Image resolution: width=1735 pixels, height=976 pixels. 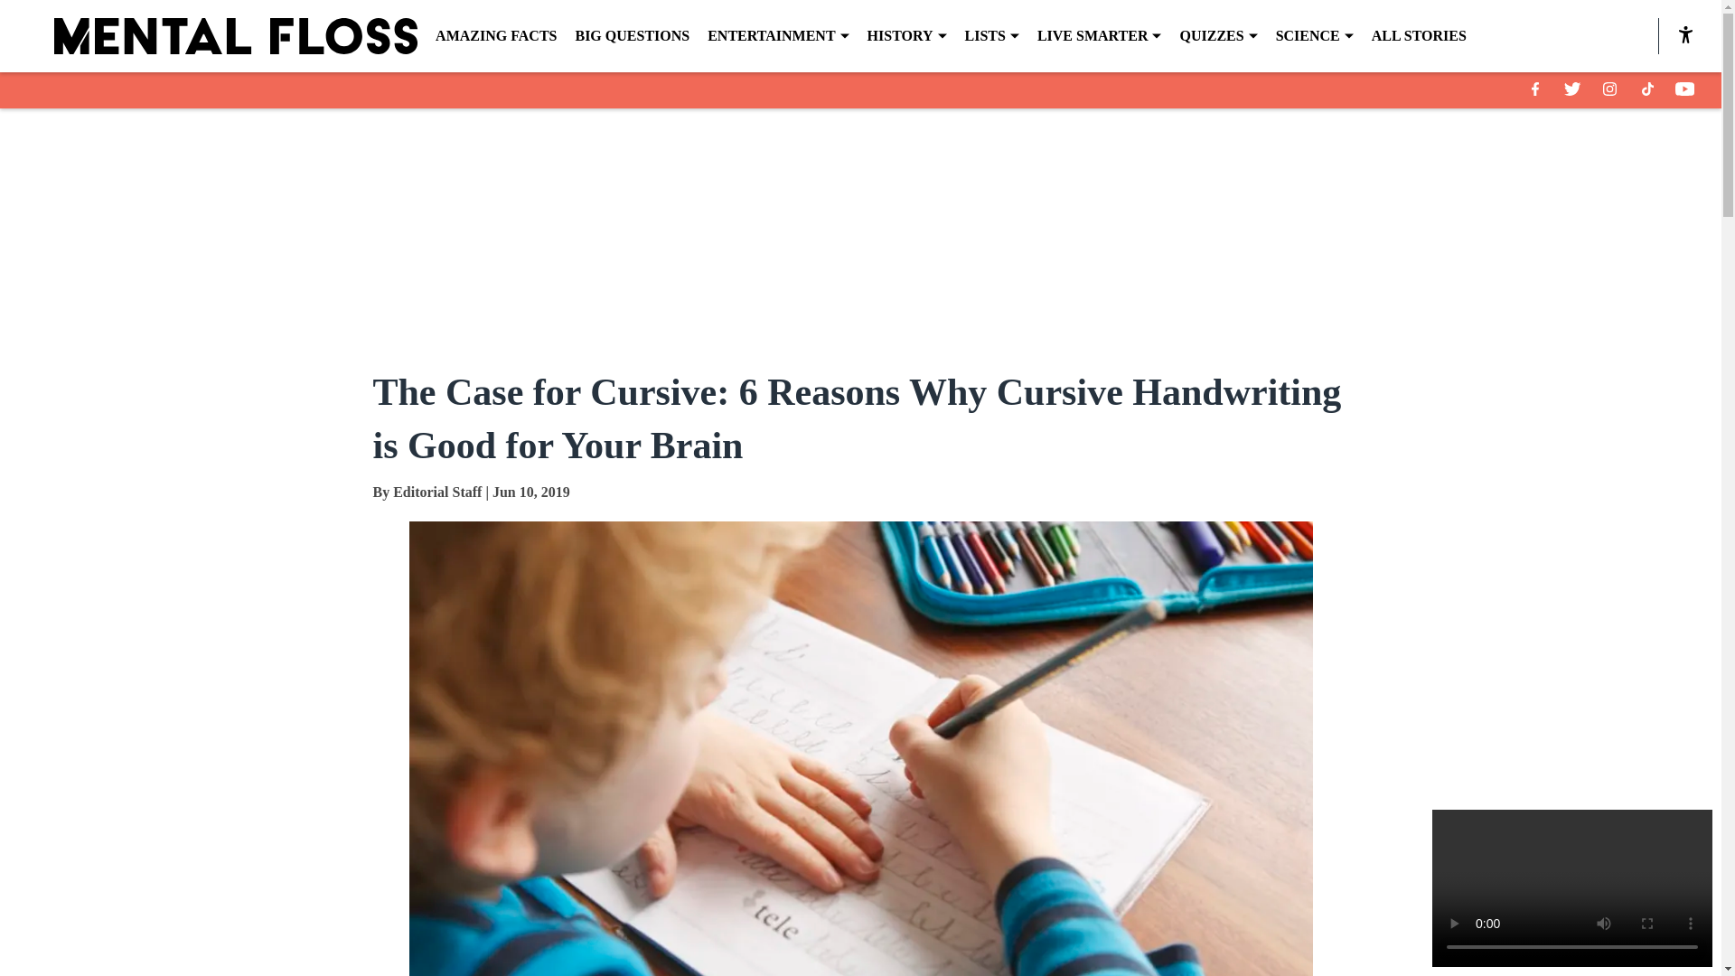 What do you see at coordinates (1419, 36) in the screenshot?
I see `ALL STORIES` at bounding box center [1419, 36].